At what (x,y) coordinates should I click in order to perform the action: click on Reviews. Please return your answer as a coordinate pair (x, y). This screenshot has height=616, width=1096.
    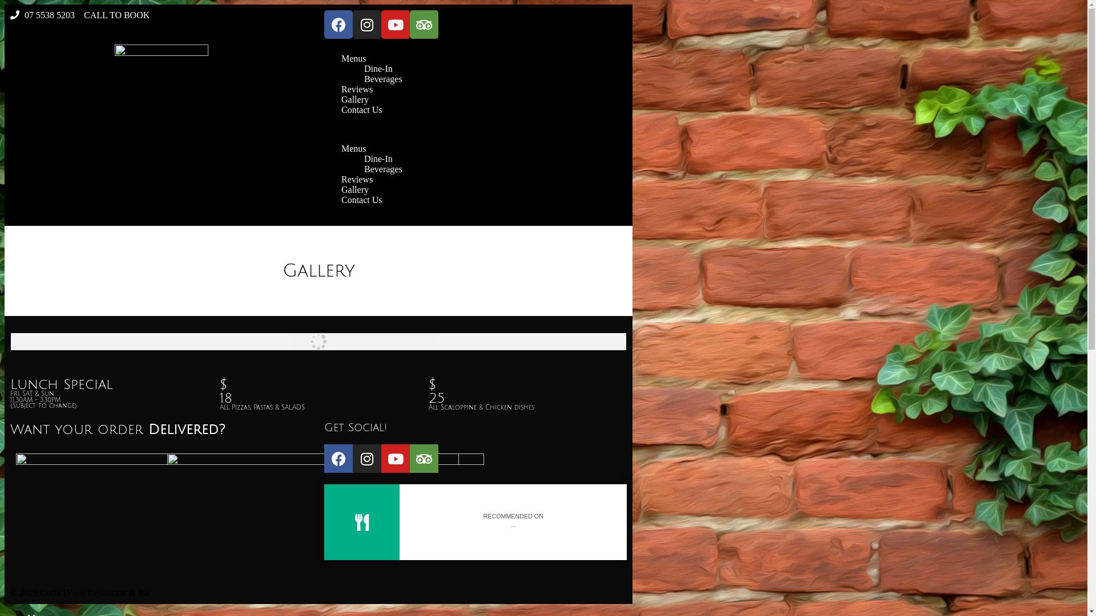
    Looking at the image, I should click on (357, 89).